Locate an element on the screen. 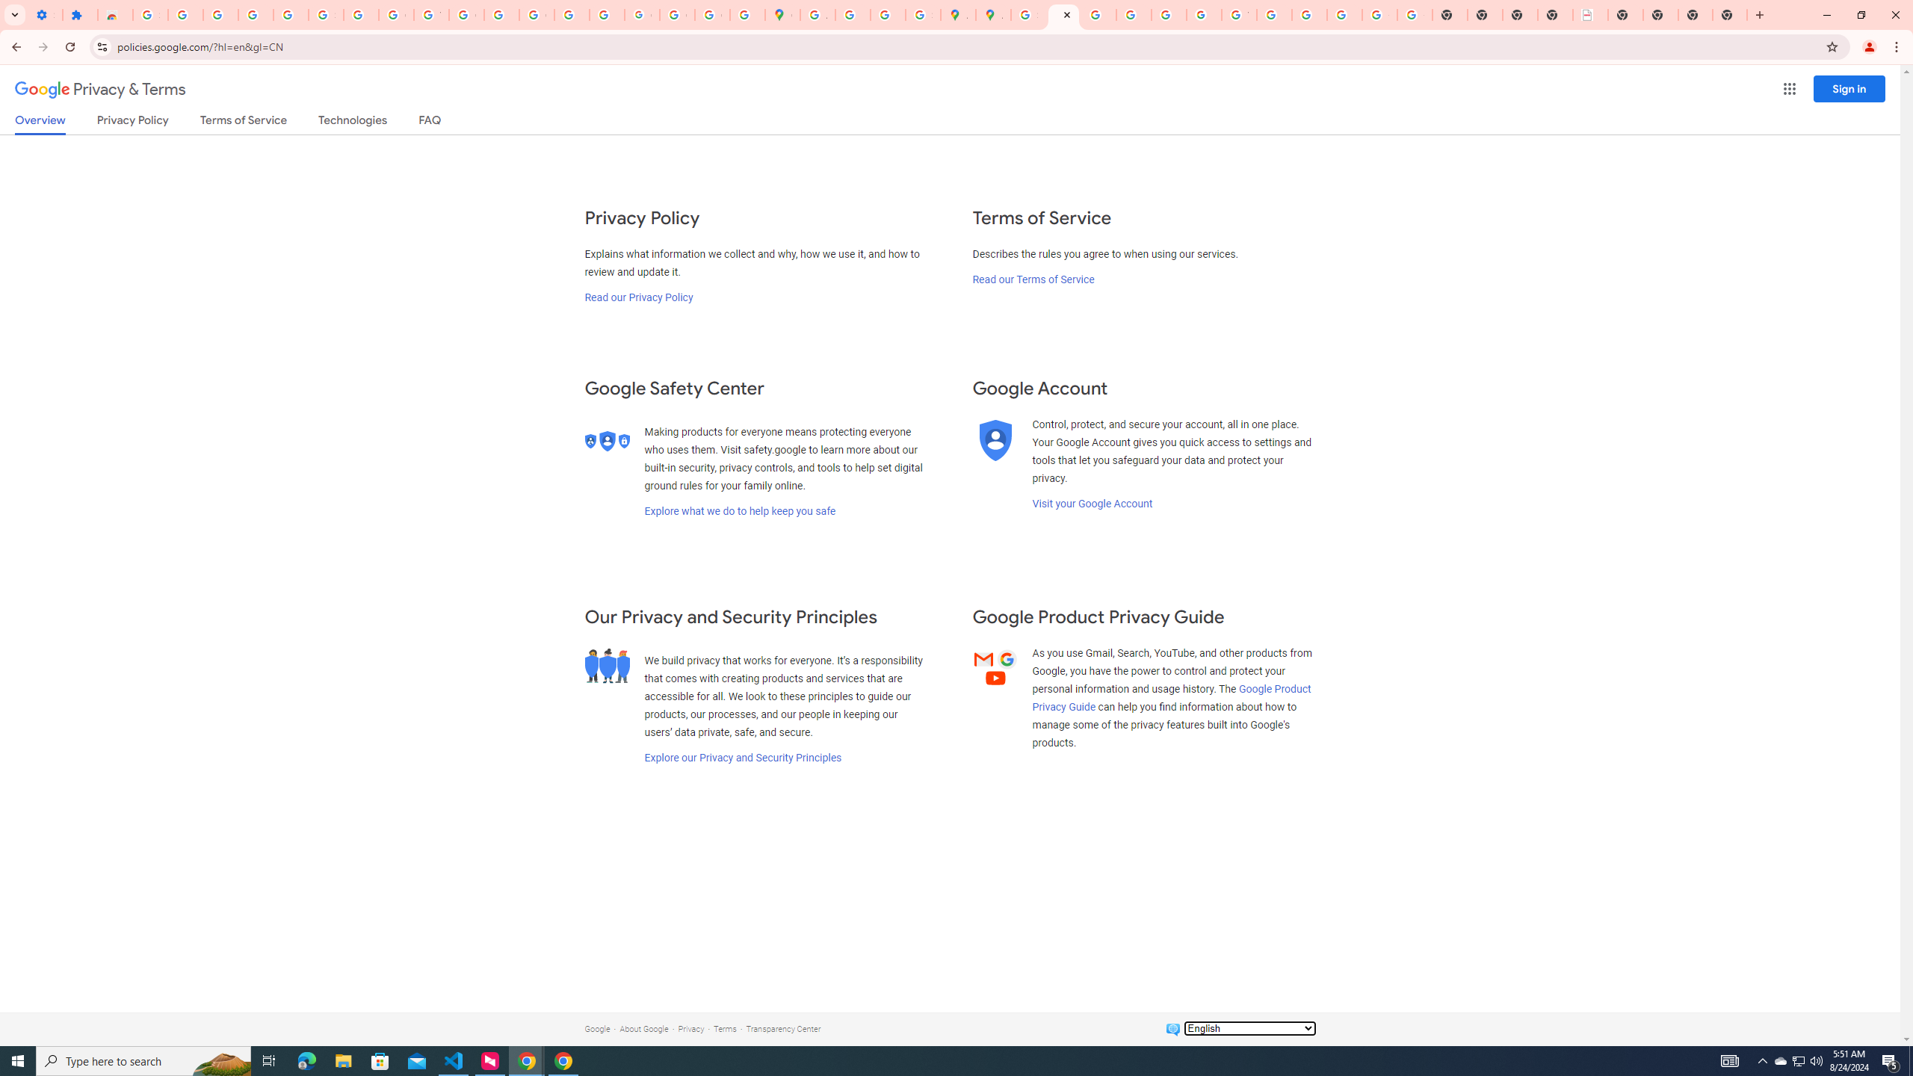 This screenshot has height=1076, width=1913. Privacy Help Center - Policies Help is located at coordinates (1133, 15).